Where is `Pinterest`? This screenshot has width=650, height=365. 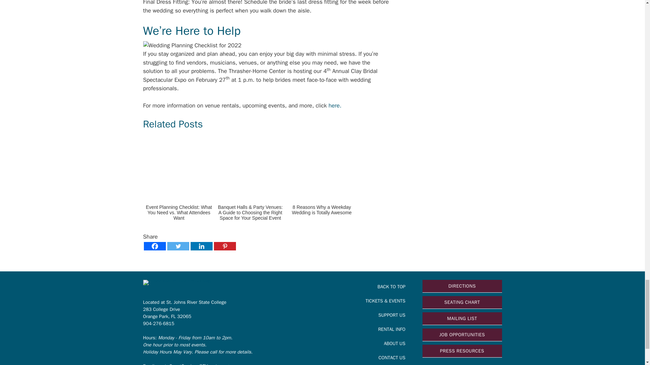
Pinterest is located at coordinates (225, 246).